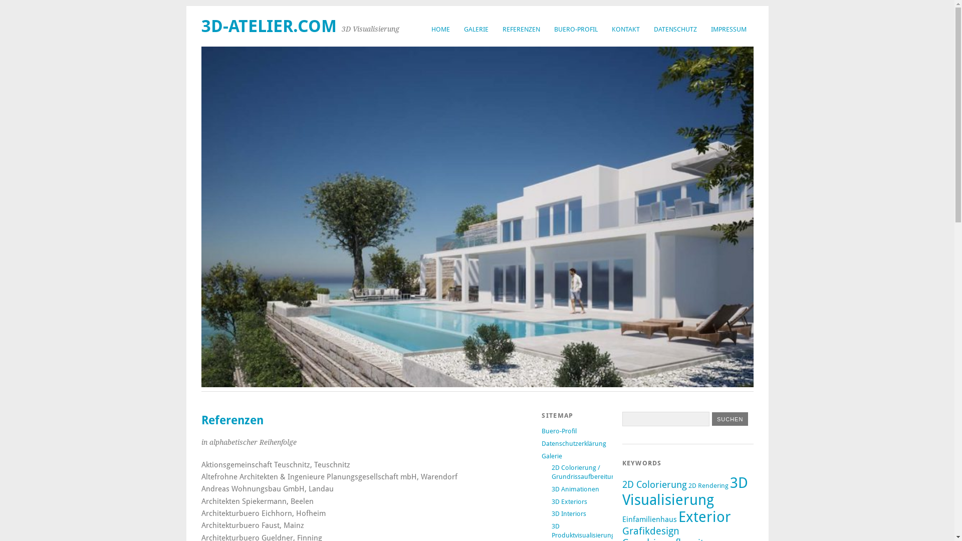 This screenshot has height=541, width=962. I want to click on Grafikdesign, so click(651, 531).